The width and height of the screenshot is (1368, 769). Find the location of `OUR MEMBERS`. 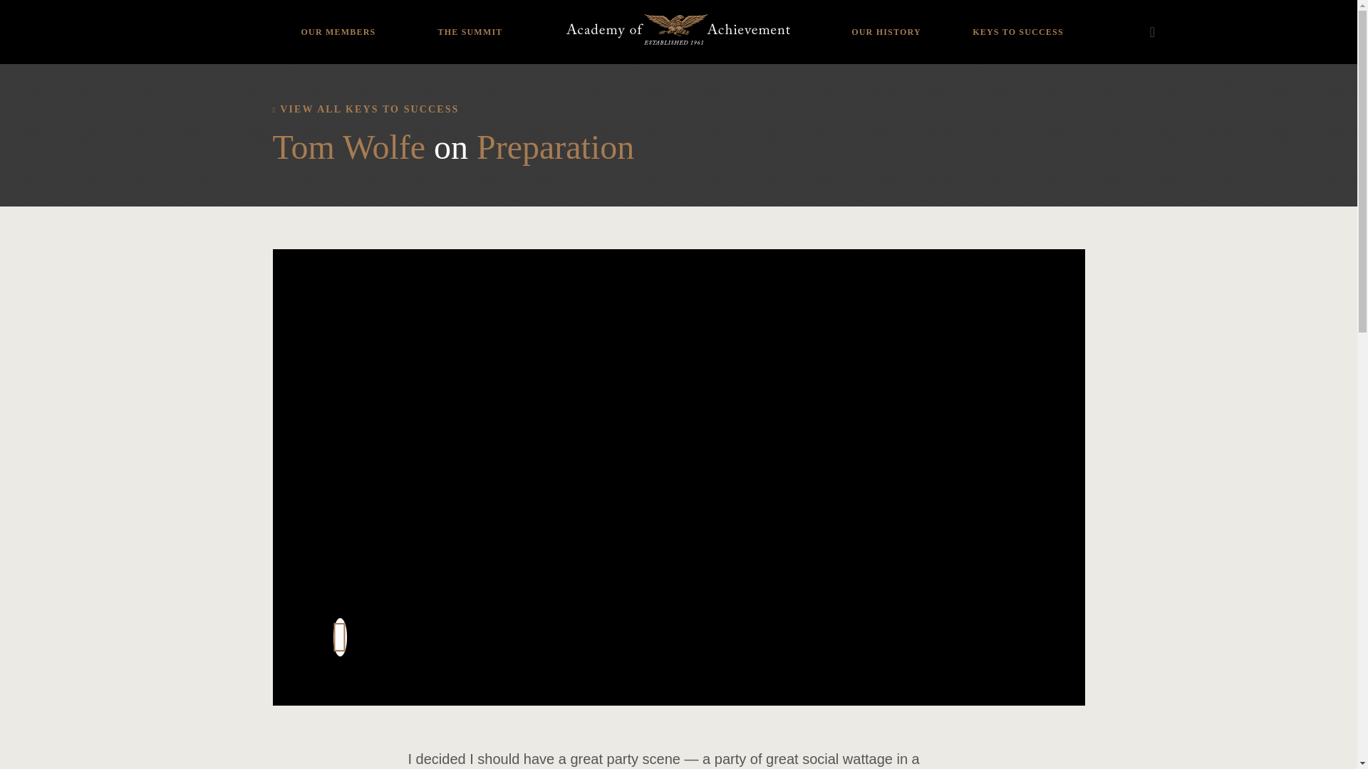

OUR MEMBERS is located at coordinates (338, 21).